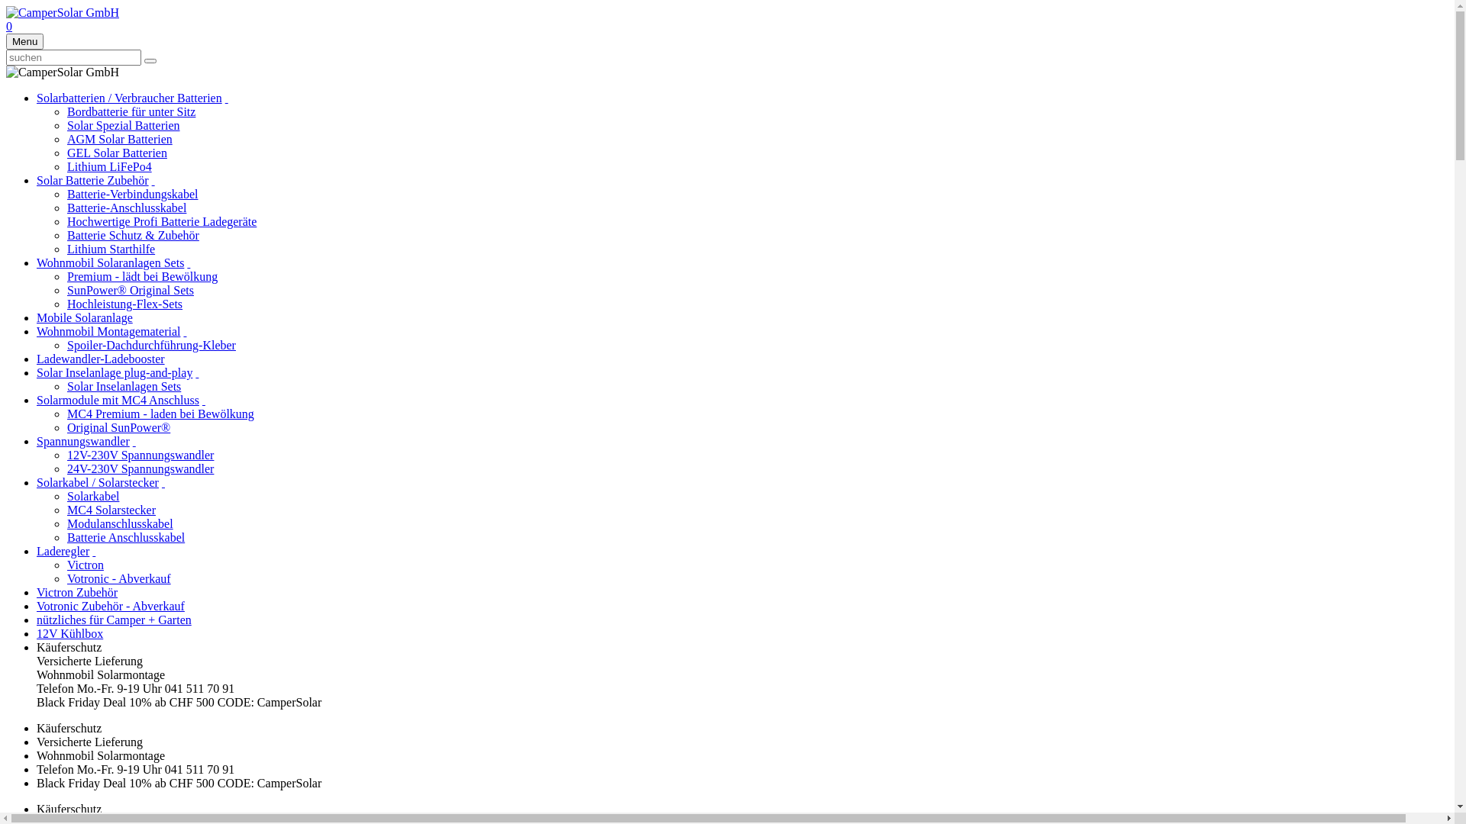 This screenshot has width=1466, height=824. Describe the element at coordinates (185, 331) in the screenshot. I see ` ` at that location.